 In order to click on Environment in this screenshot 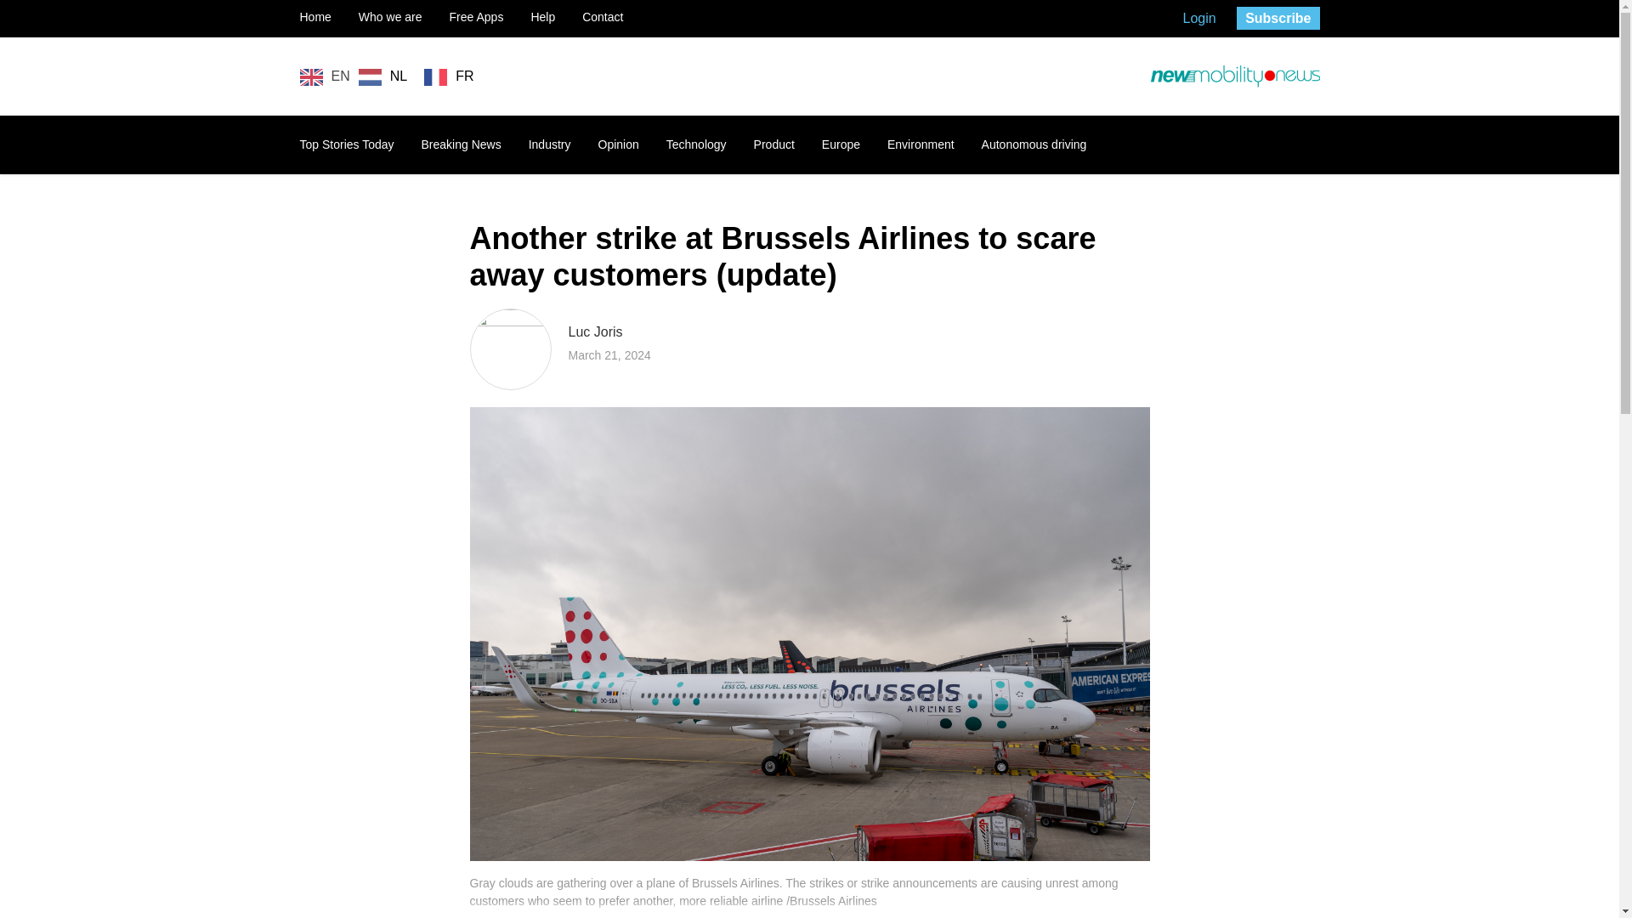, I will do `click(921, 144)`.